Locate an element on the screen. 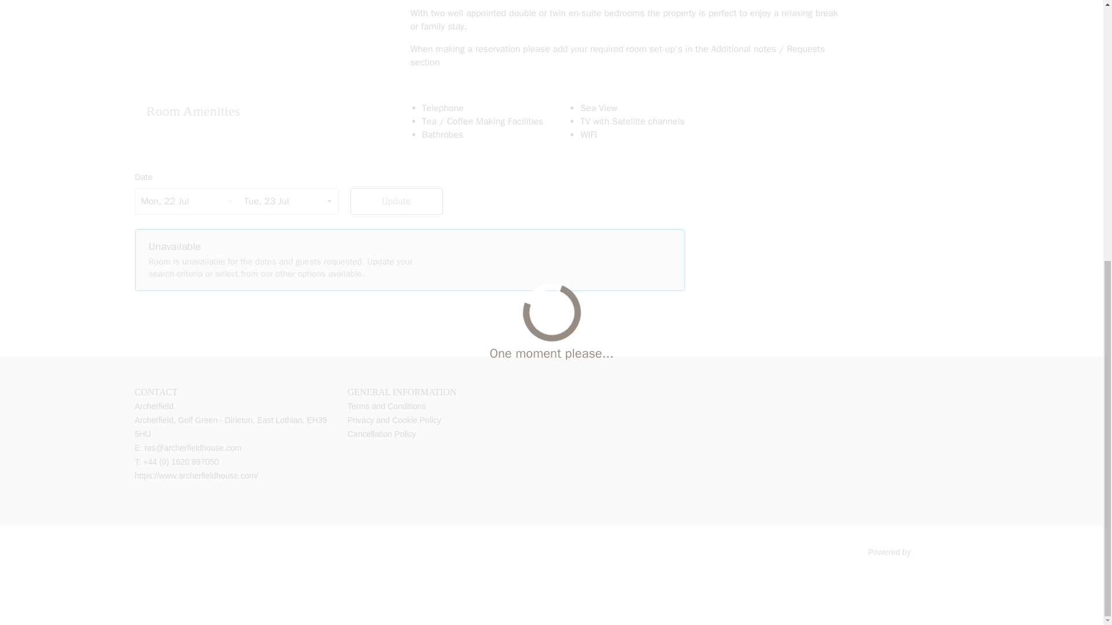 Image resolution: width=1112 pixels, height=625 pixels. Tue, 23 Jul is located at coordinates (288, 201).